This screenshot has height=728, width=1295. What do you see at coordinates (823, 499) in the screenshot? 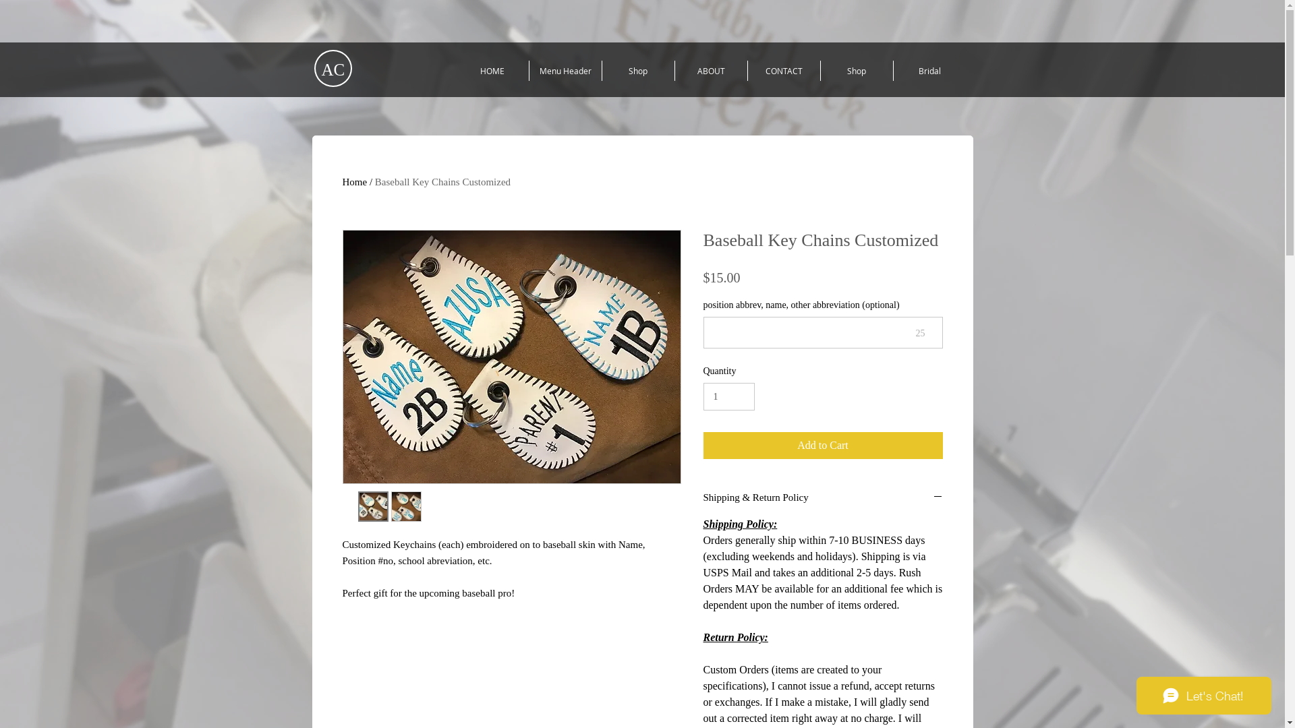
I see `Shipping & Return Policy` at bounding box center [823, 499].